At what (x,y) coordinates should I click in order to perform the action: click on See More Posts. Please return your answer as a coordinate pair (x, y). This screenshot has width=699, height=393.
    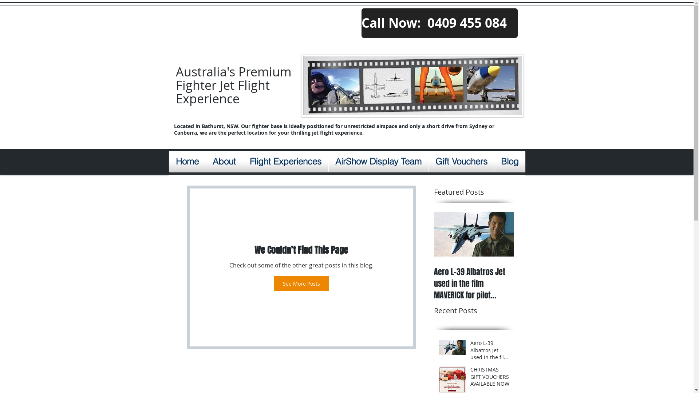
    Looking at the image, I should click on (301, 283).